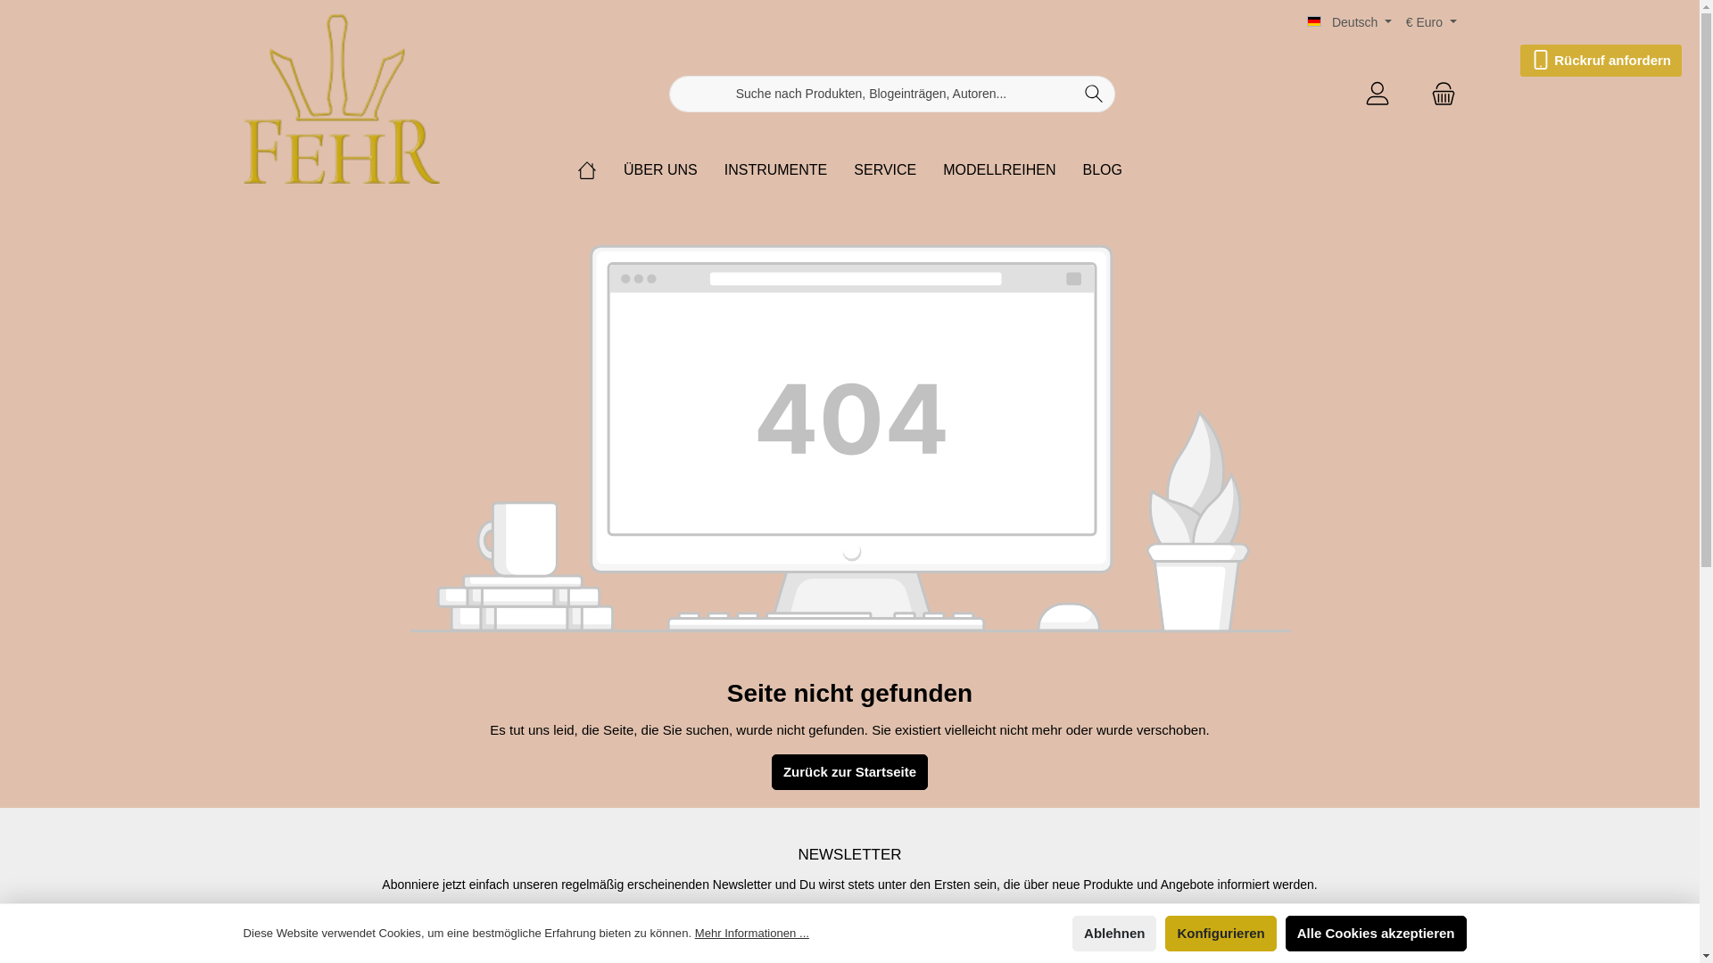  Describe the element at coordinates (776, 170) in the screenshot. I see `INSTRUMENTE` at that location.